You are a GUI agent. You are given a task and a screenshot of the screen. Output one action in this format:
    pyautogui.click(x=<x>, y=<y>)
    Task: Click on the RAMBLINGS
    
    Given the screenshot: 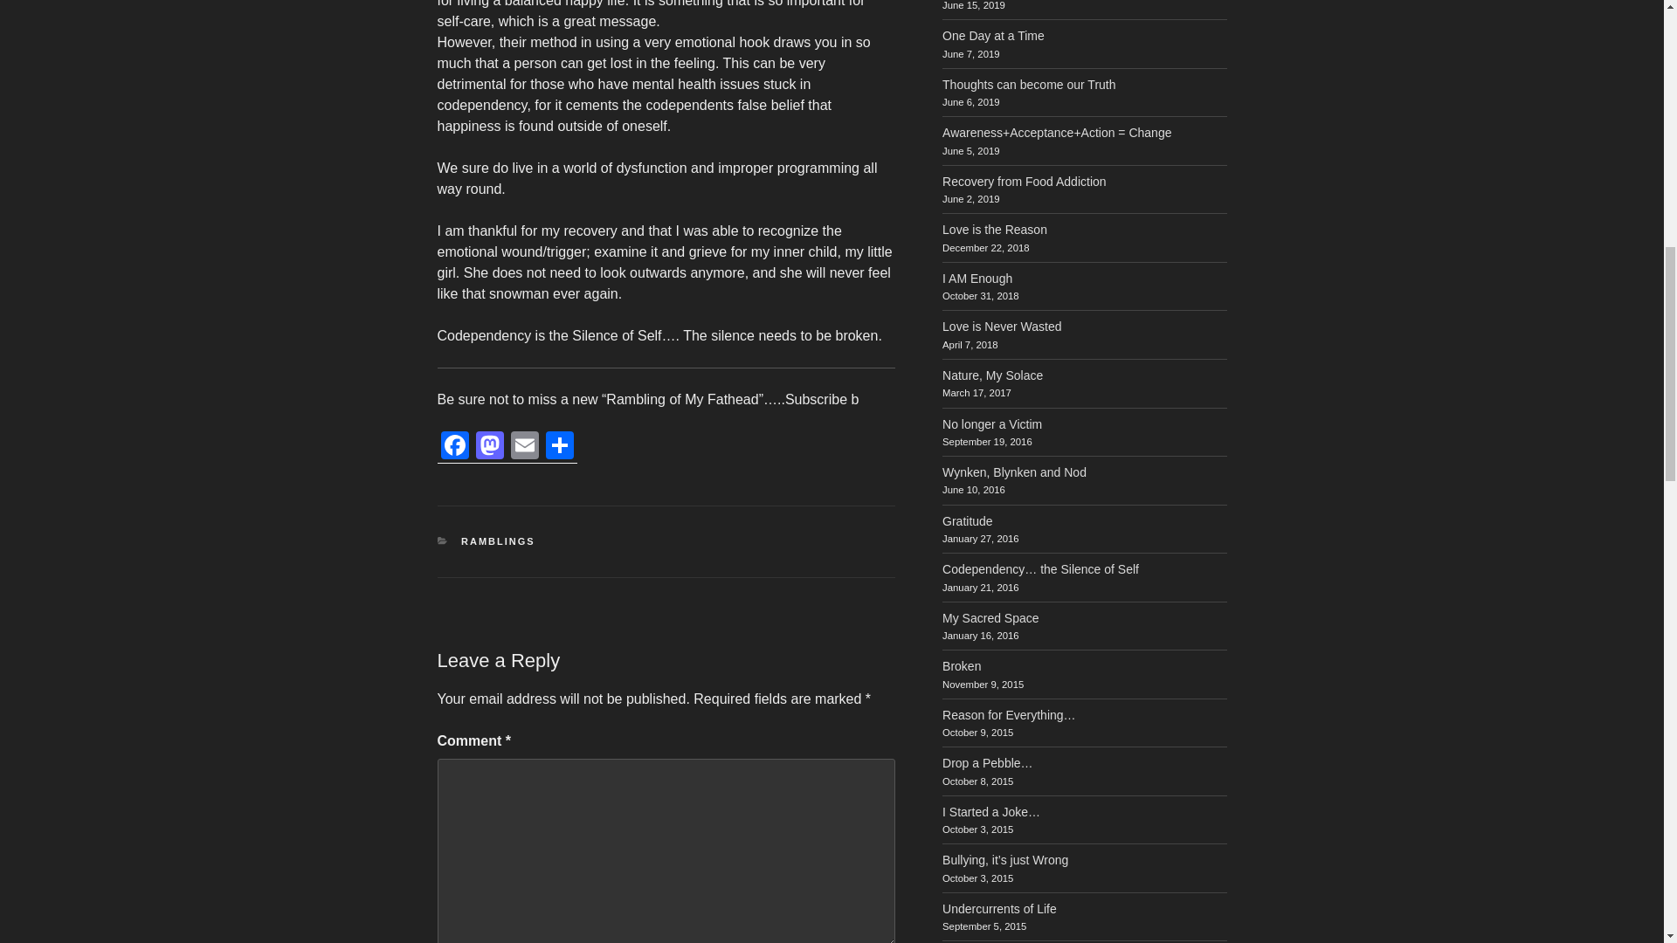 What is the action you would take?
    pyautogui.click(x=498, y=541)
    